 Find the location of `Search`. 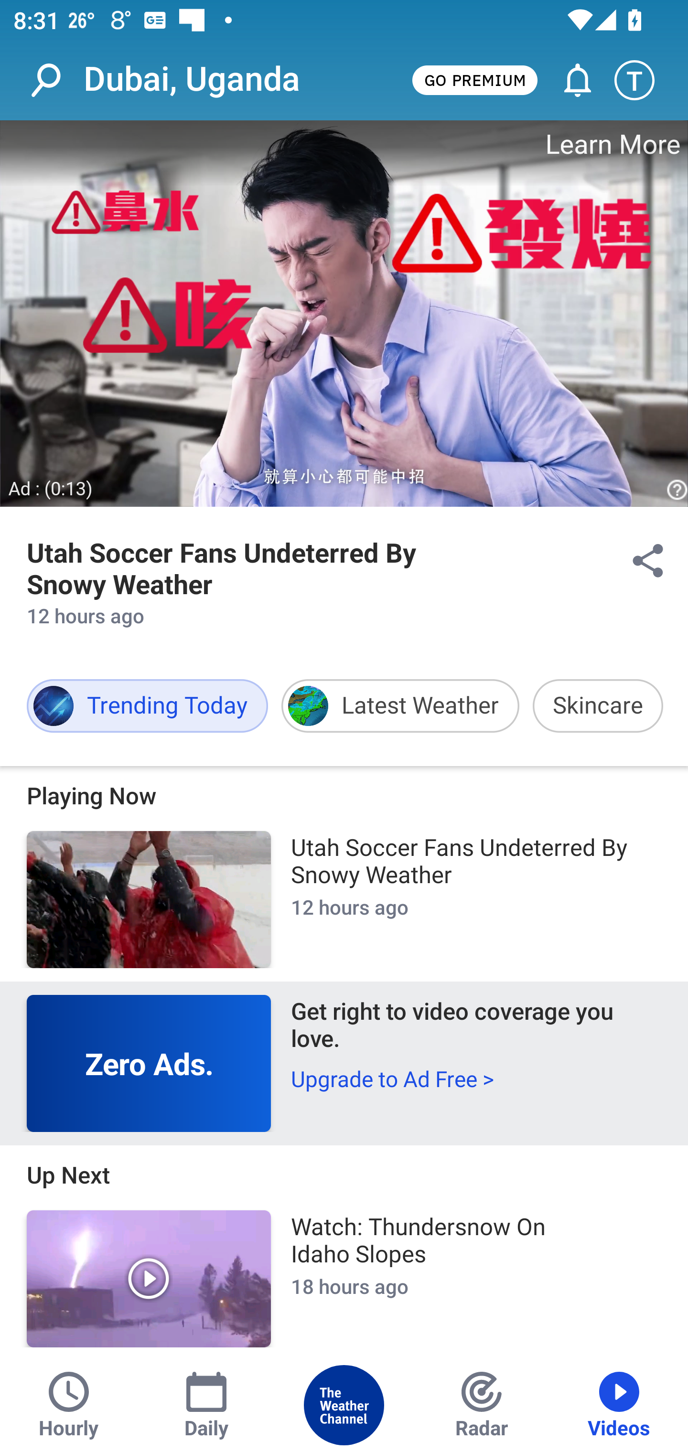

Search is located at coordinates (55, 80).